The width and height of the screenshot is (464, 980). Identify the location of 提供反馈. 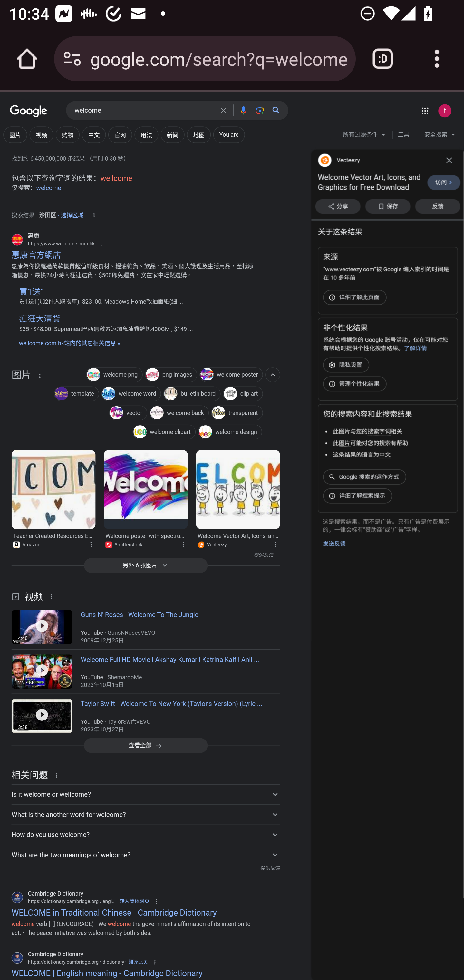
(270, 868).